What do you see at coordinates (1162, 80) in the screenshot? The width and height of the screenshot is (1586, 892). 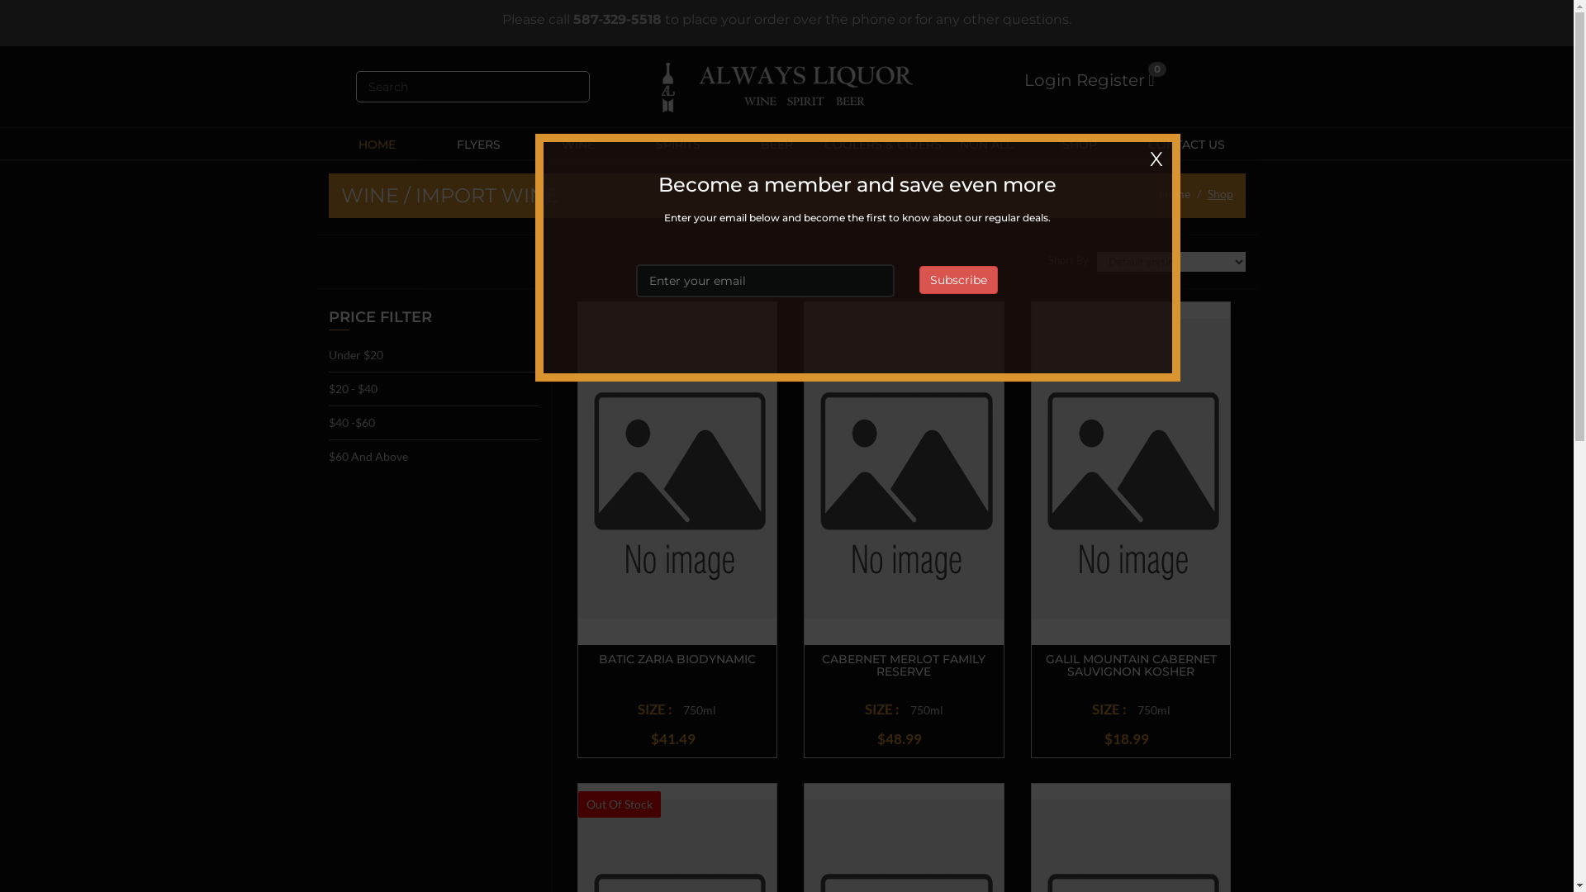 I see `0` at bounding box center [1162, 80].